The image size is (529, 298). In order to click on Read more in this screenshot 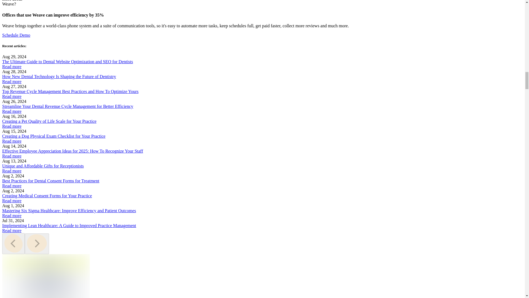, I will do `click(12, 156)`.